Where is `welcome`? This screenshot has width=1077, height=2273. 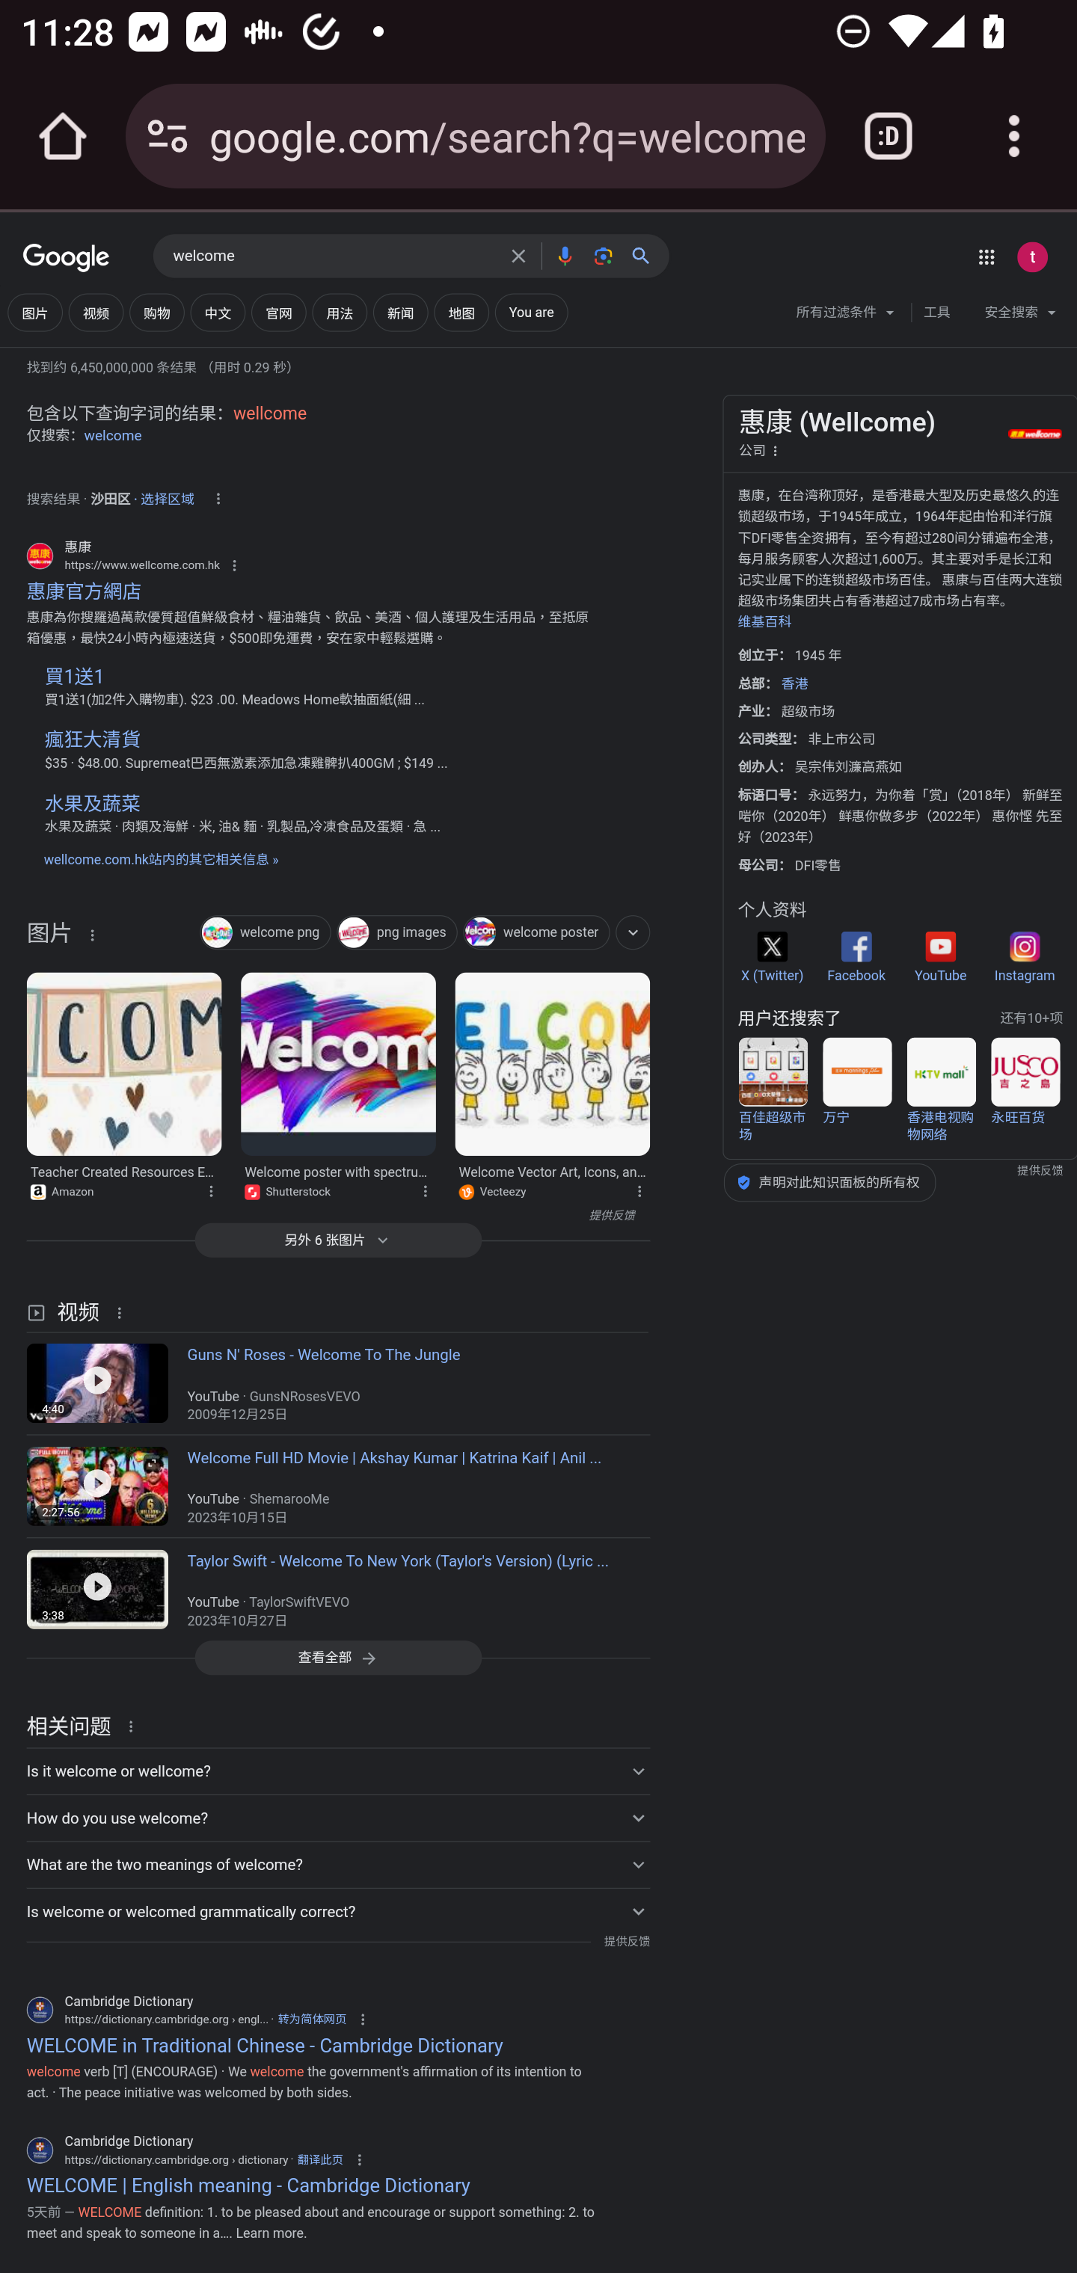 welcome is located at coordinates (113, 435).